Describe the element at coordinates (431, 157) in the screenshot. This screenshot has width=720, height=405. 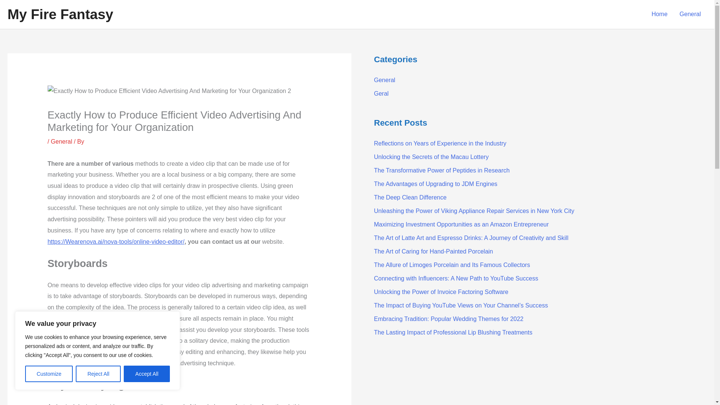
I see `Unlocking the Secrets of the Macau Lottery` at that location.